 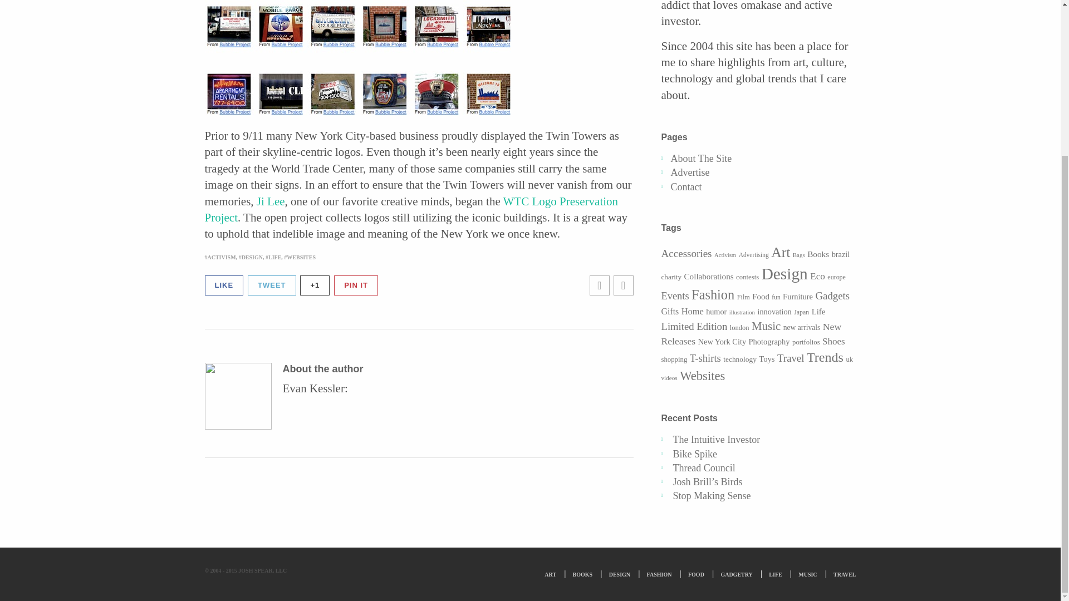 What do you see at coordinates (700, 158) in the screenshot?
I see `About The Site` at bounding box center [700, 158].